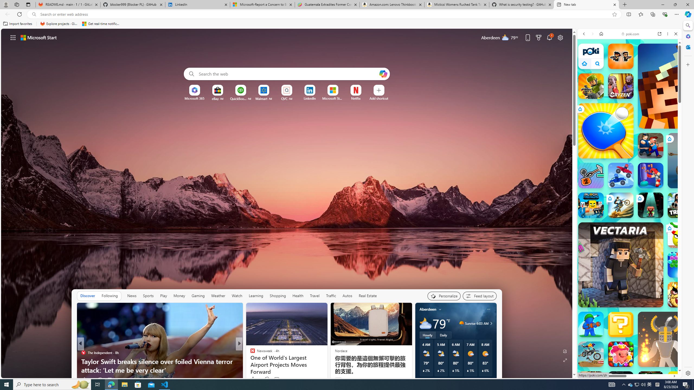 Image resolution: width=694 pixels, height=390 pixels. Describe the element at coordinates (621, 86) in the screenshot. I see `Cryzen.io Cryzen.io` at that location.